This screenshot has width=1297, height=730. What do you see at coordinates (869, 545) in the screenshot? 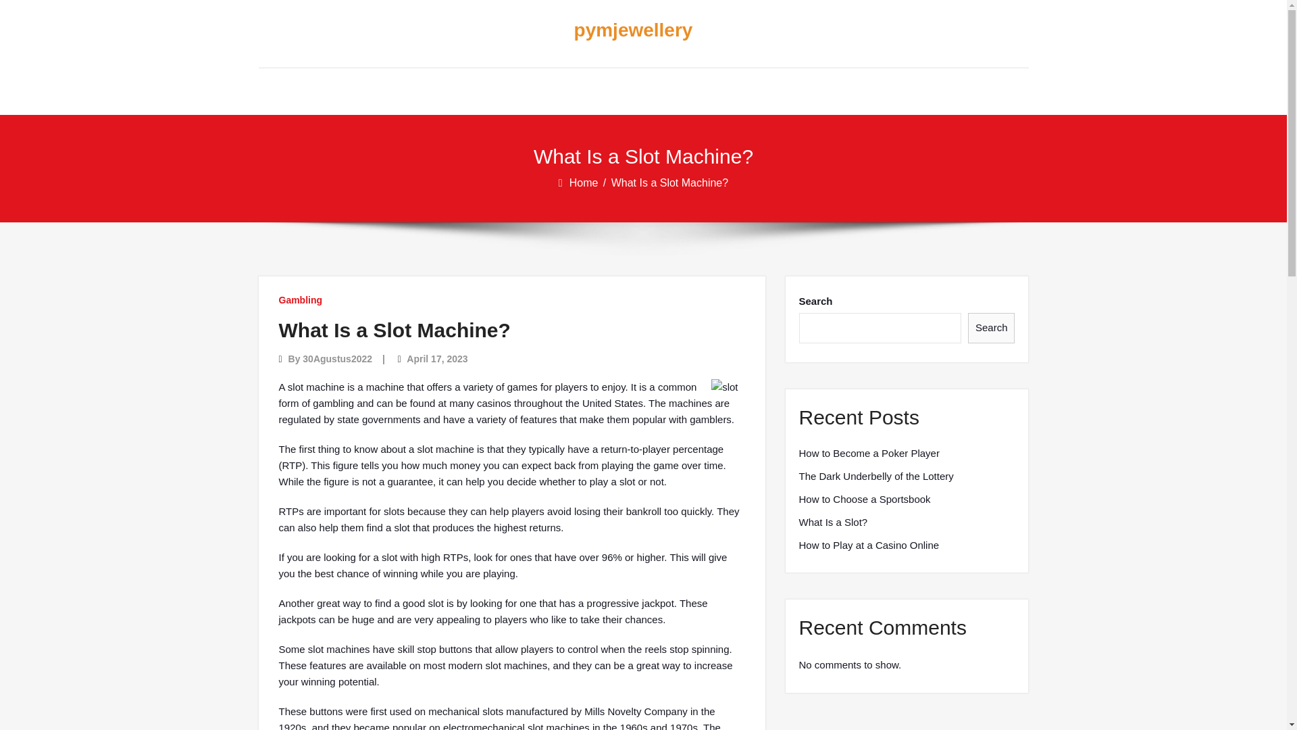
I see `How to Play at a Casino Online` at bounding box center [869, 545].